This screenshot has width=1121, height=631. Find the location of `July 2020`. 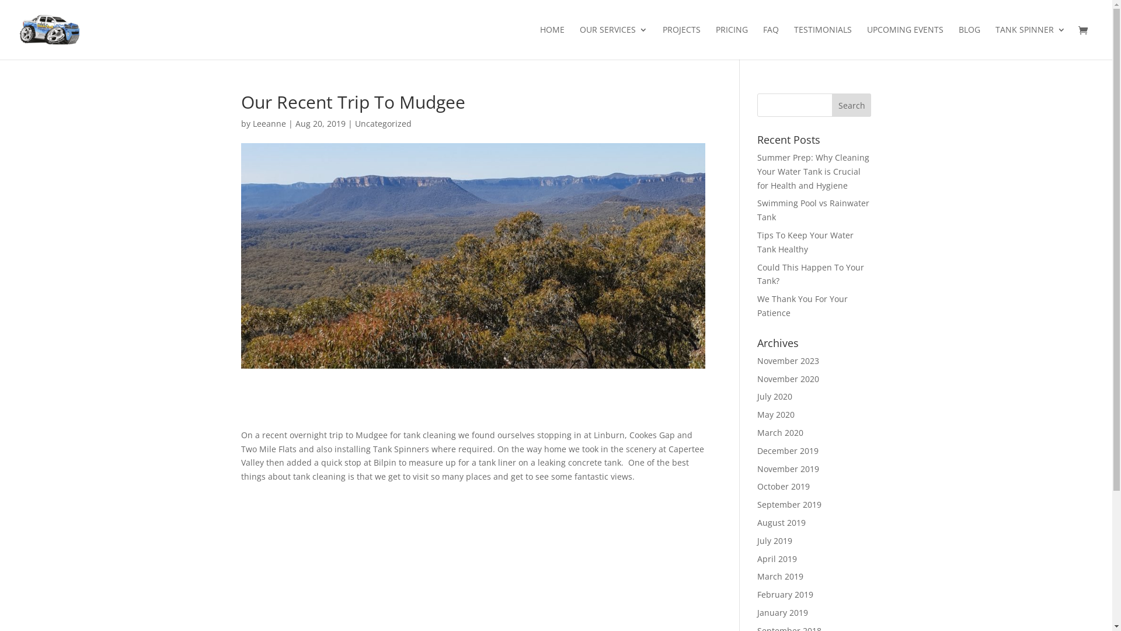

July 2020 is located at coordinates (775, 396).